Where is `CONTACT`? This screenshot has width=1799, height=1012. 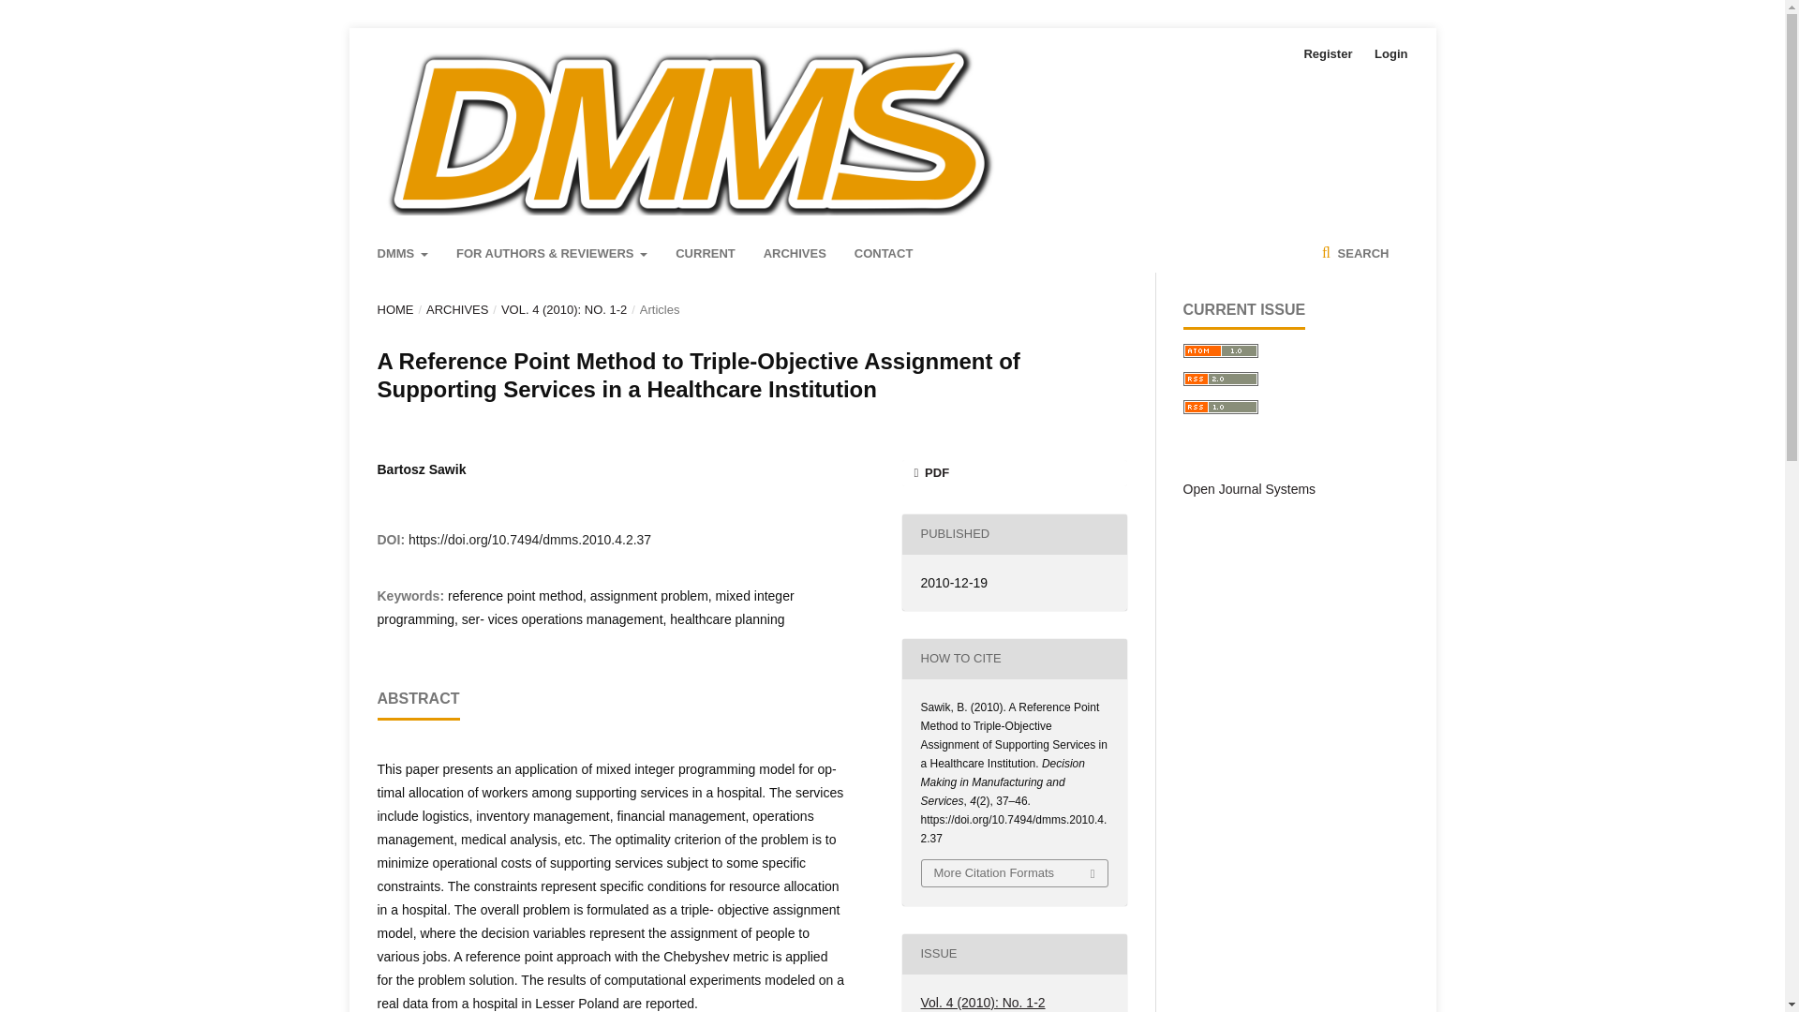 CONTACT is located at coordinates (885, 253).